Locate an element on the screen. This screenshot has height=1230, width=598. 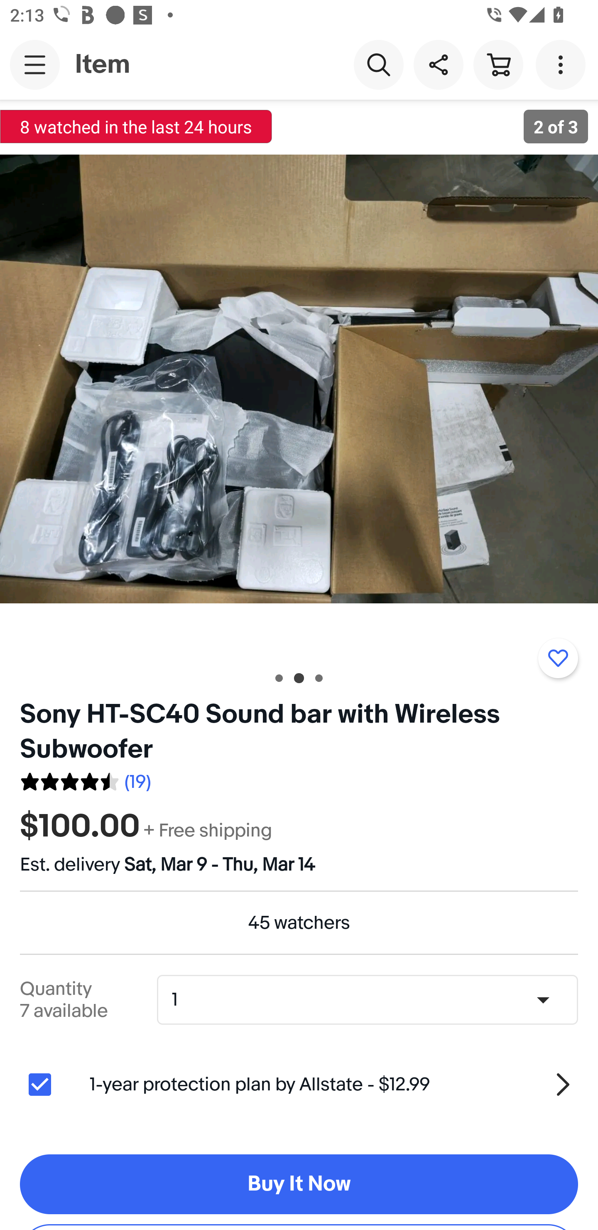
Item image 2 of 3 is located at coordinates (299, 379).